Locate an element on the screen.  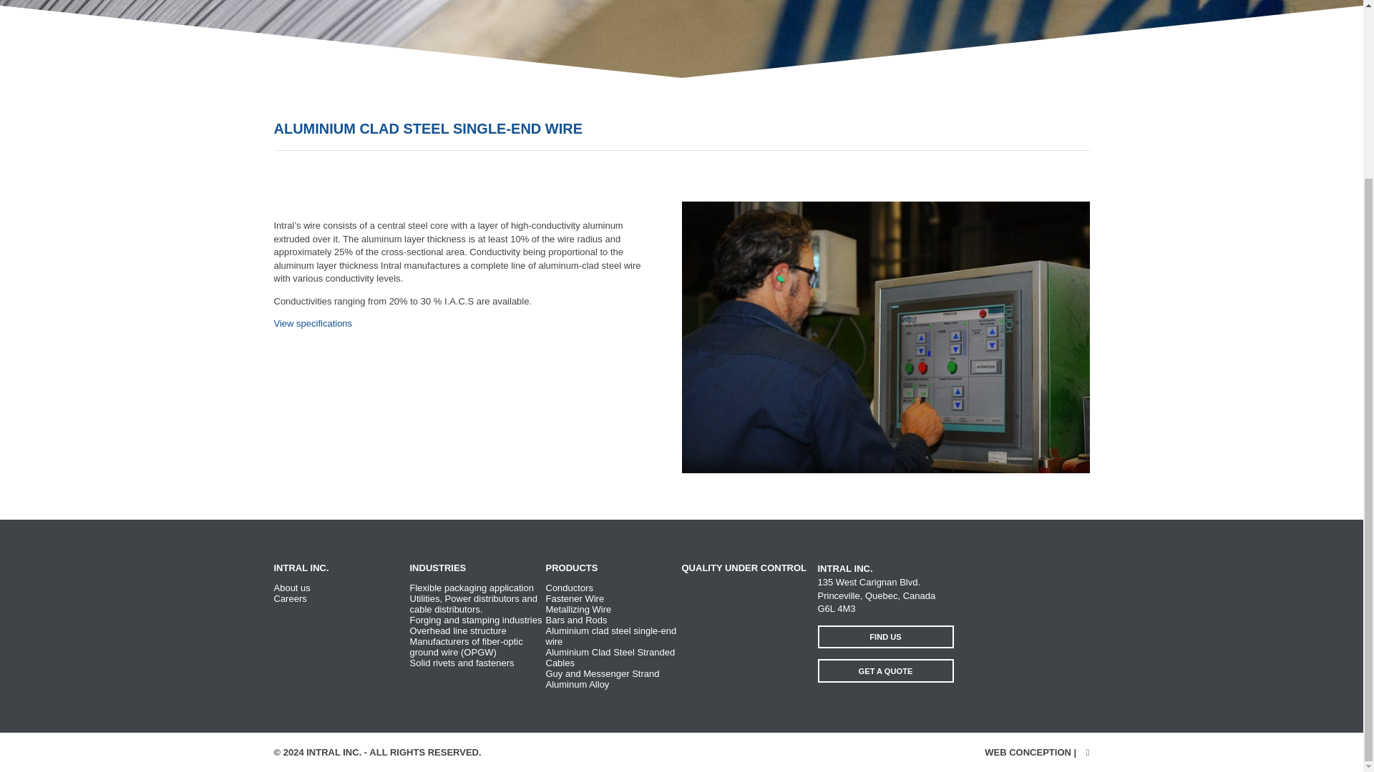
Aluminium Clad Steel Stranded Cables is located at coordinates (610, 658).